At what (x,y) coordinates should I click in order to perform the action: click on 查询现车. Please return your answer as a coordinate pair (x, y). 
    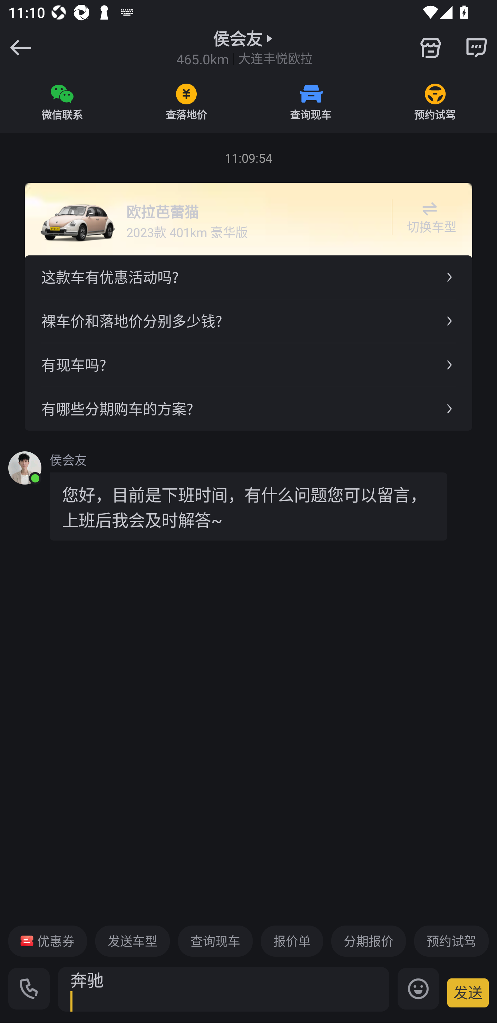
    Looking at the image, I should click on (215, 941).